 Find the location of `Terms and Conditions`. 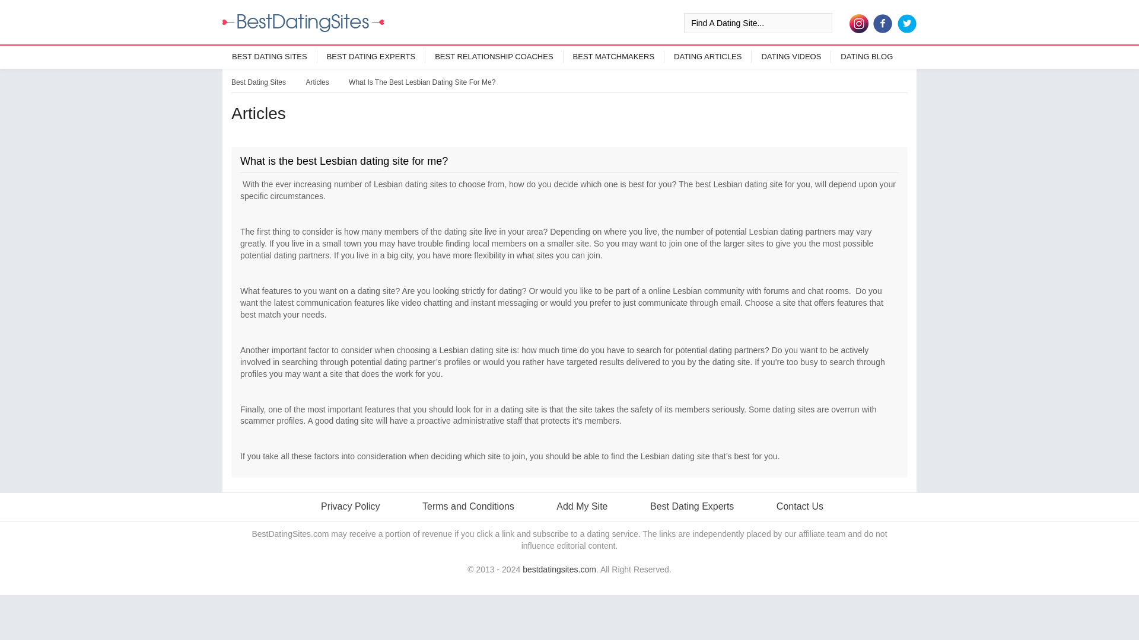

Terms and Conditions is located at coordinates (465, 506).